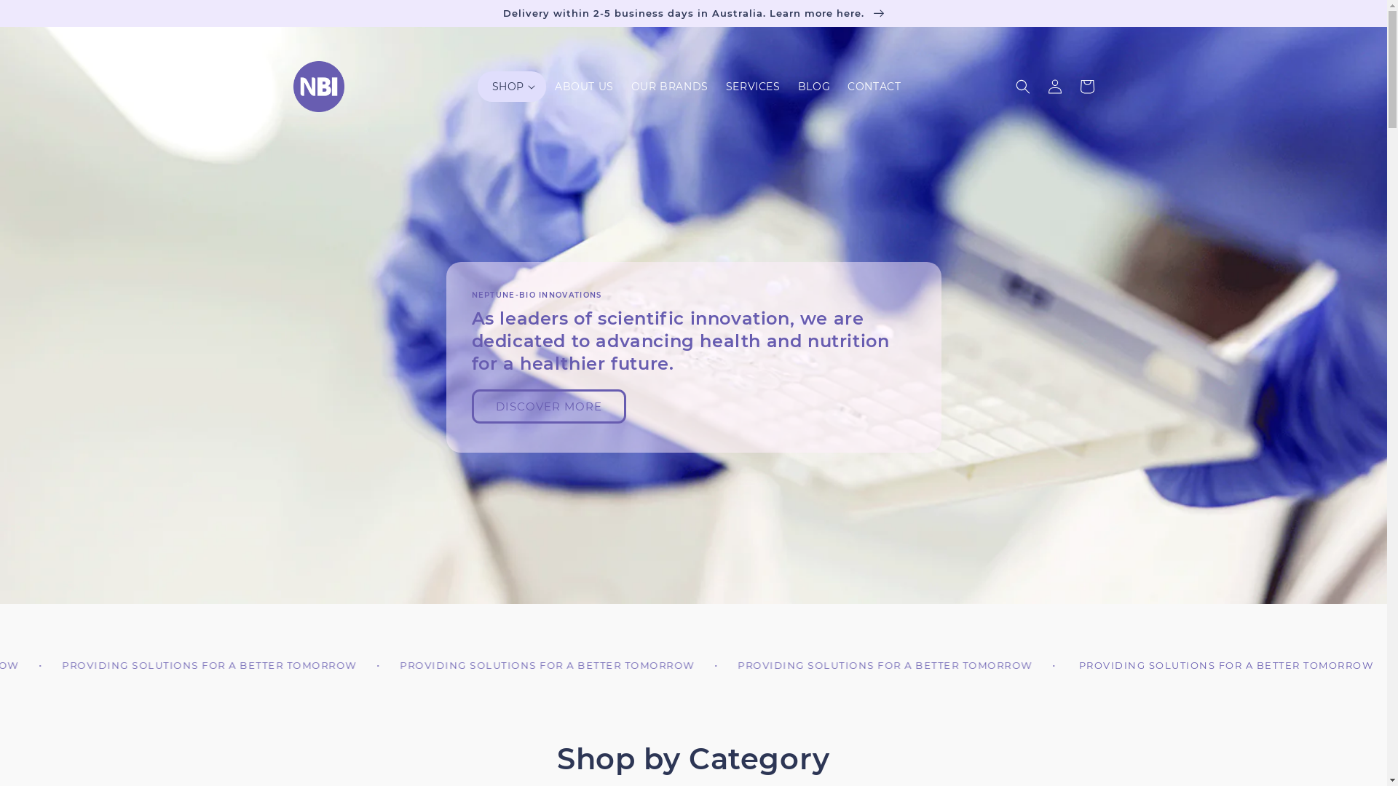  I want to click on OUR BRANDS, so click(670, 87).